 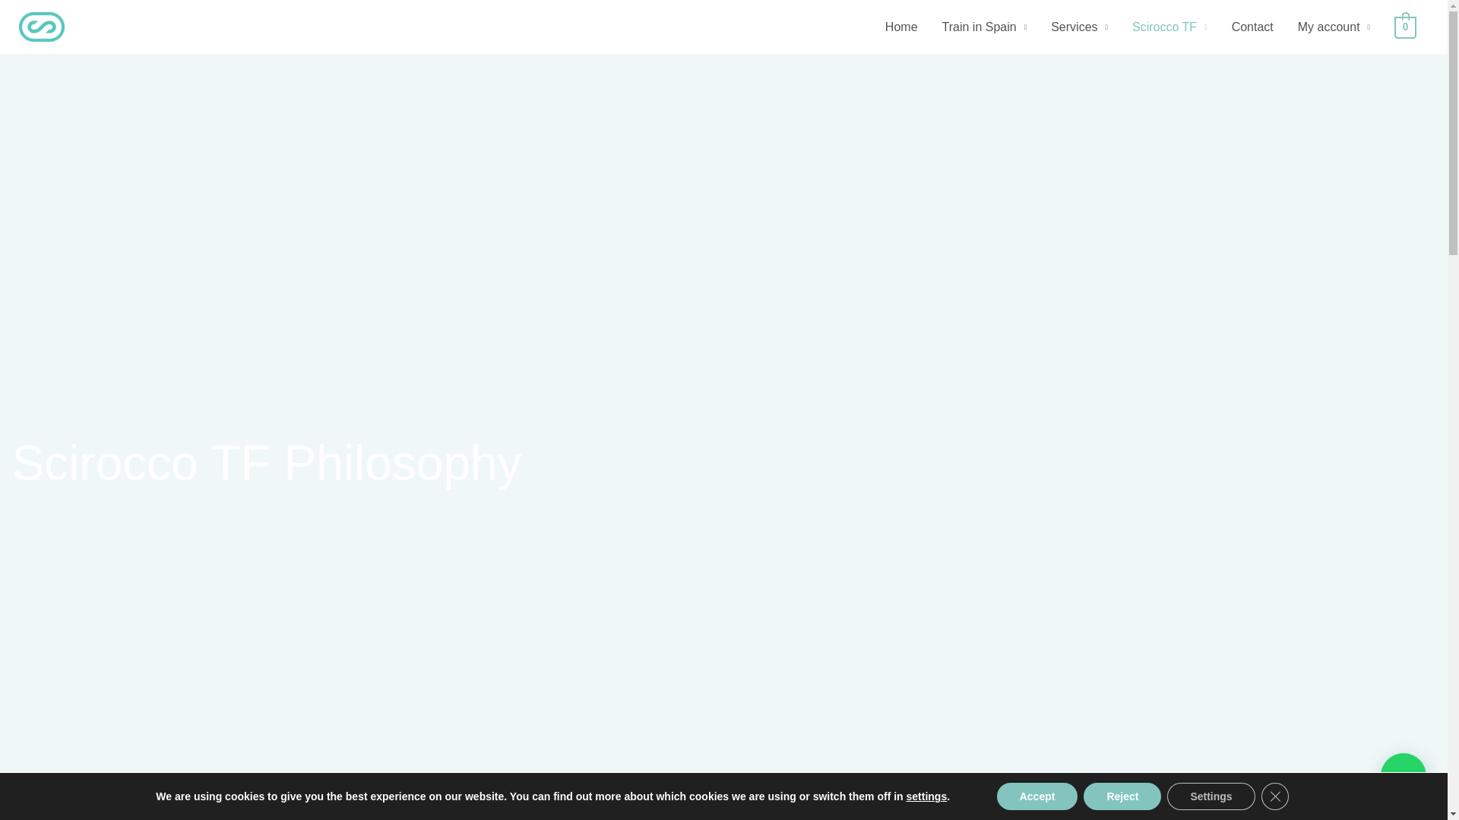 I want to click on Home, so click(x=901, y=27).